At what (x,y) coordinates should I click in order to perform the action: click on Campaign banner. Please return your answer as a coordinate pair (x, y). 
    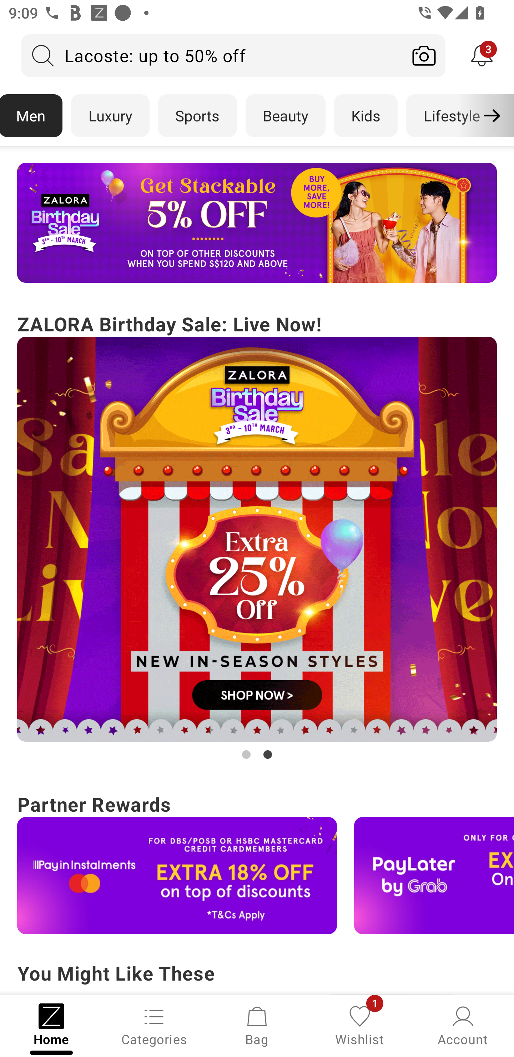
    Looking at the image, I should click on (257, 539).